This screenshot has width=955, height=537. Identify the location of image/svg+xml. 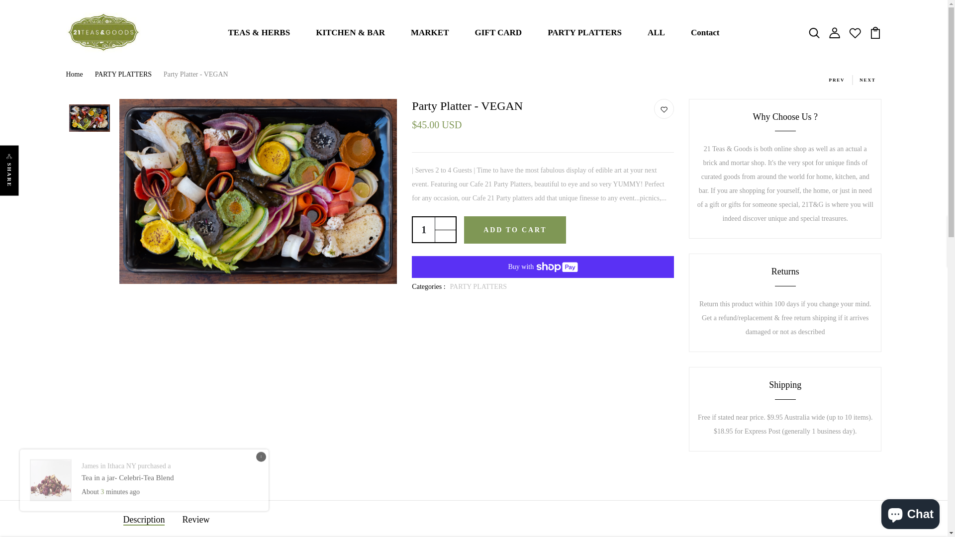
(814, 32).